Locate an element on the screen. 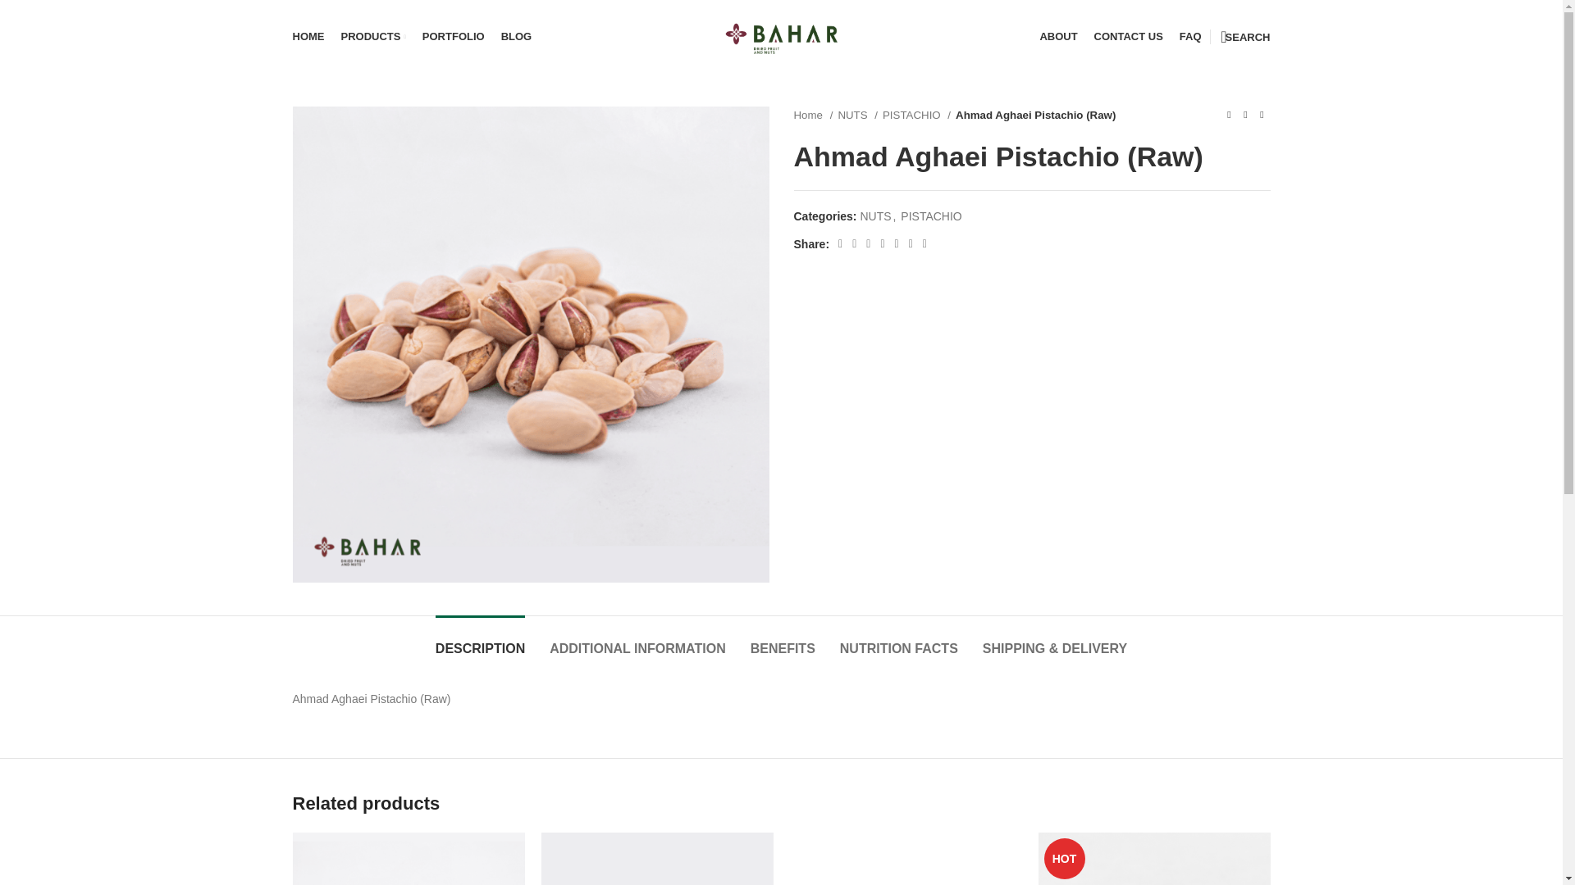 Image resolution: width=1575 pixels, height=885 pixels. CONTACT US is located at coordinates (1129, 36).